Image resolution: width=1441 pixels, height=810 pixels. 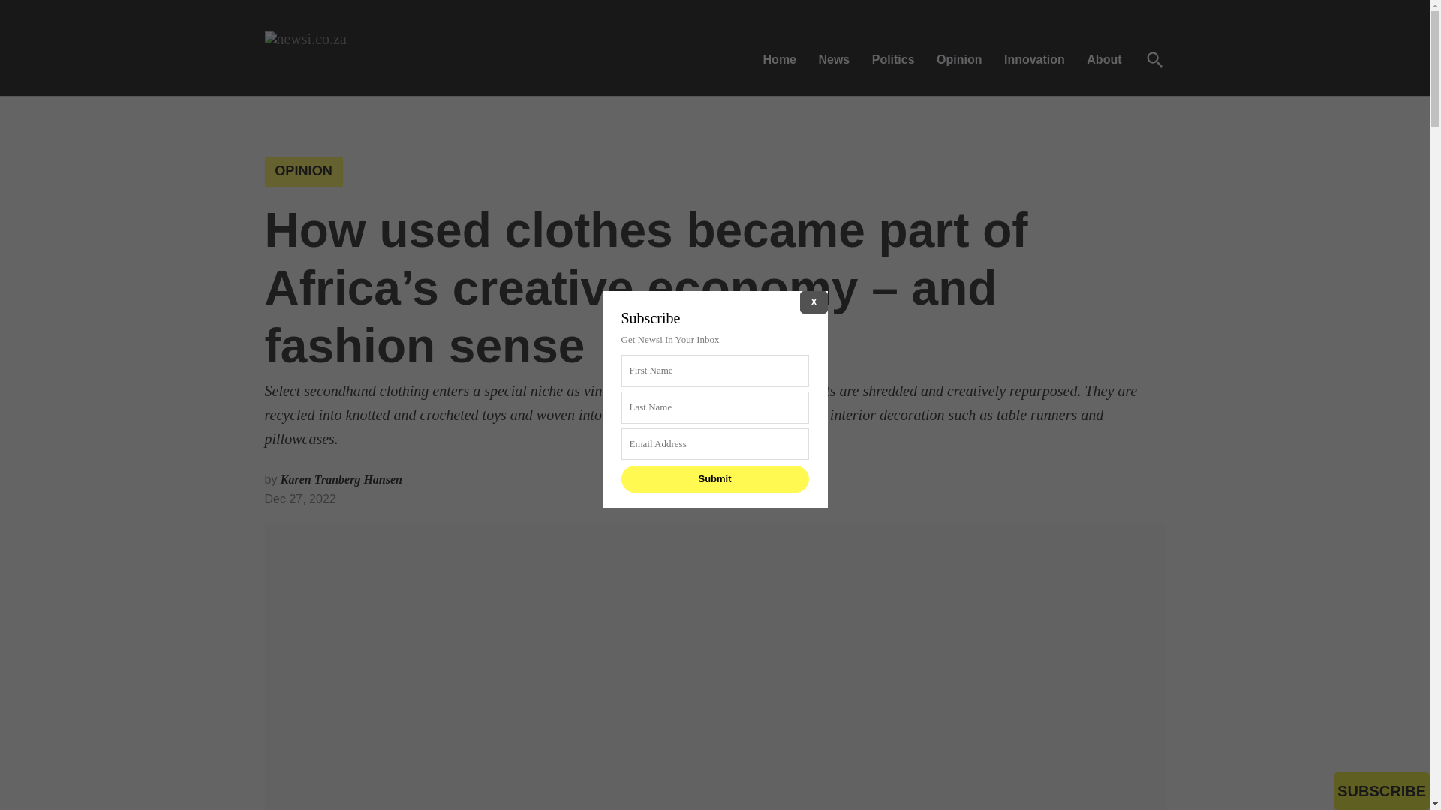 What do you see at coordinates (893, 58) in the screenshot?
I see `Politics` at bounding box center [893, 58].